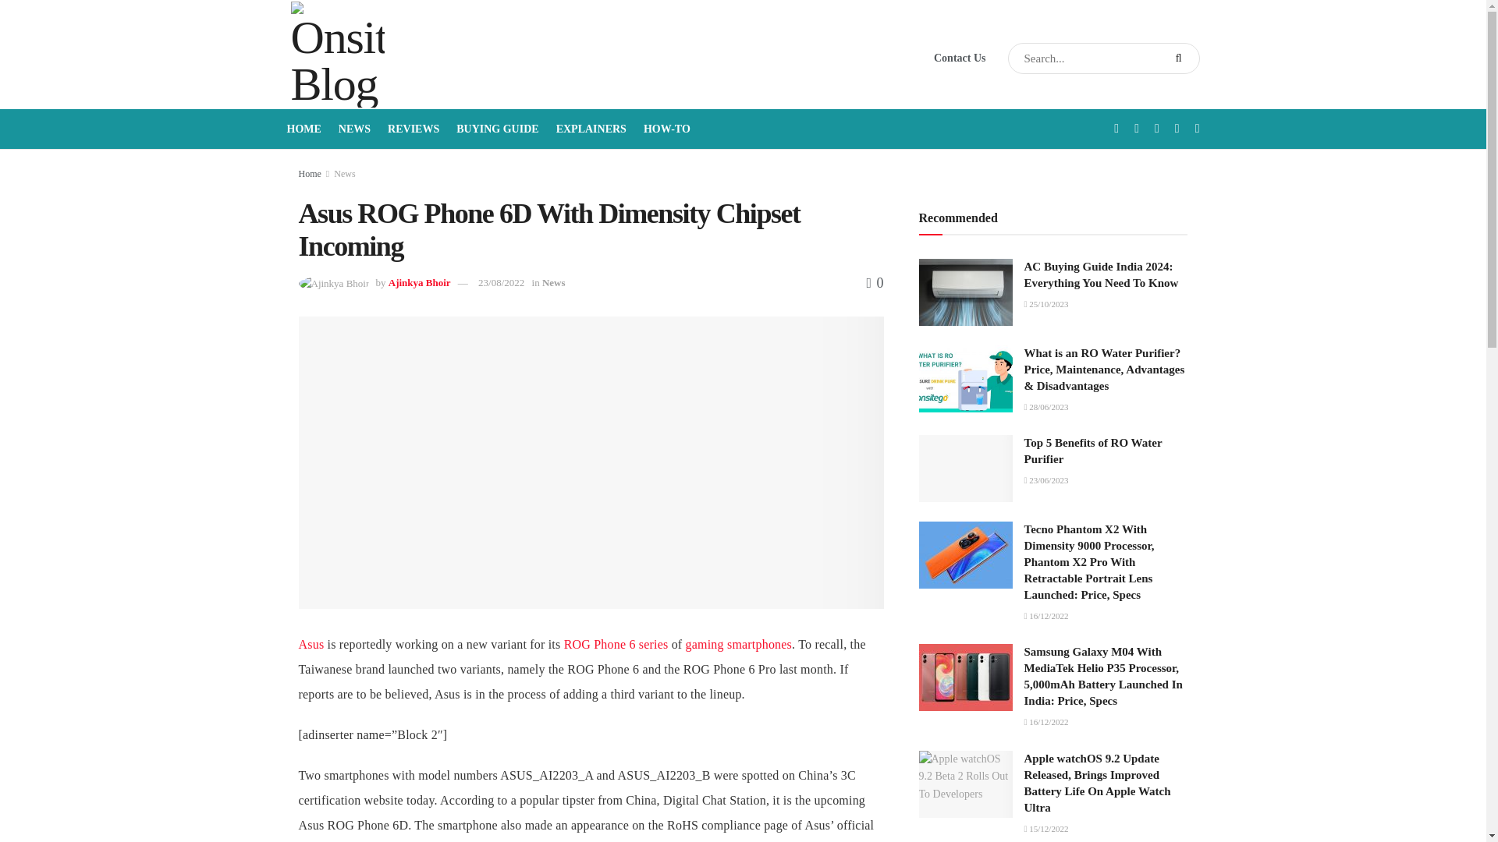 The width and height of the screenshot is (1498, 842). What do you see at coordinates (874, 282) in the screenshot?
I see `0` at bounding box center [874, 282].